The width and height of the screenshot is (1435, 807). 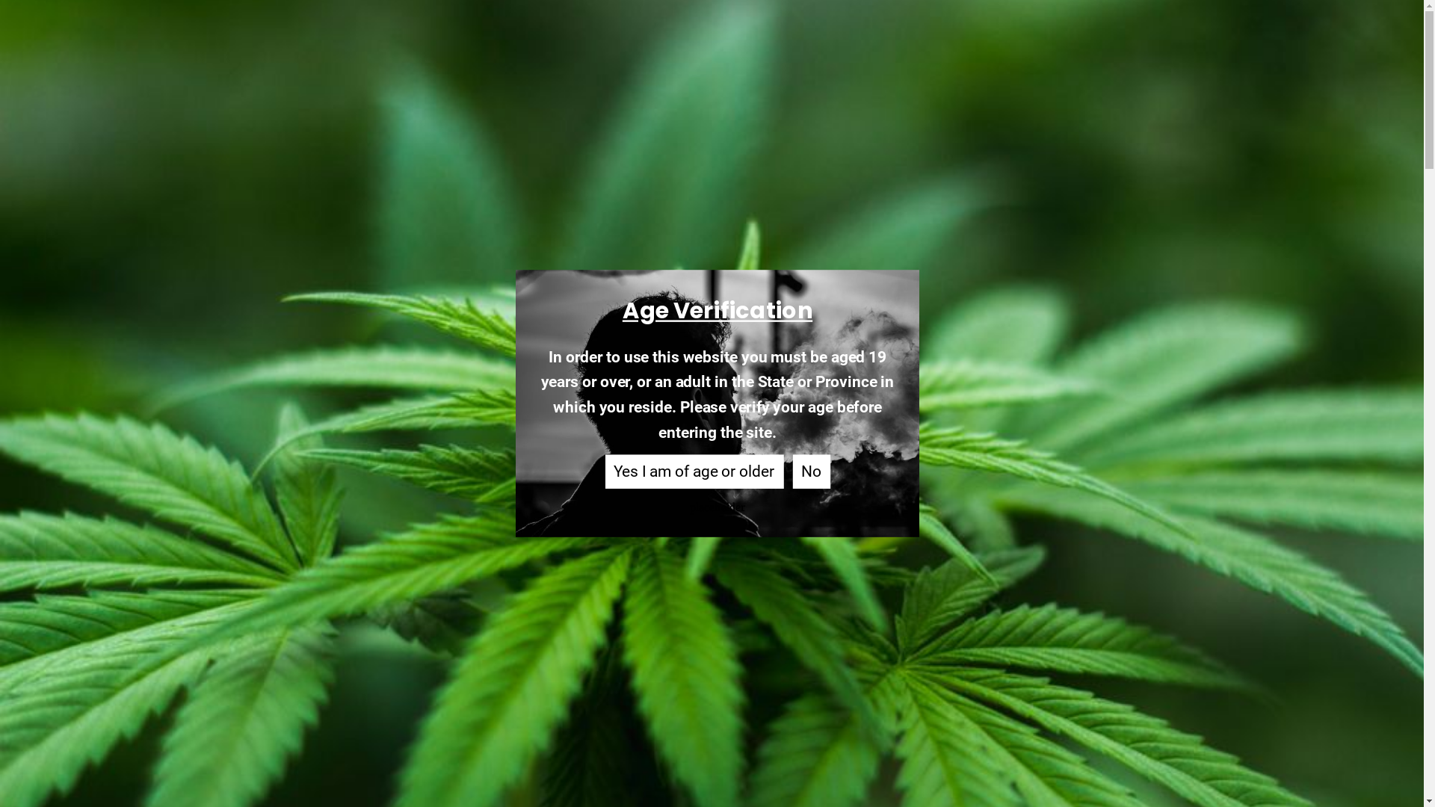 I want to click on Tumblr, so click(x=495, y=758).